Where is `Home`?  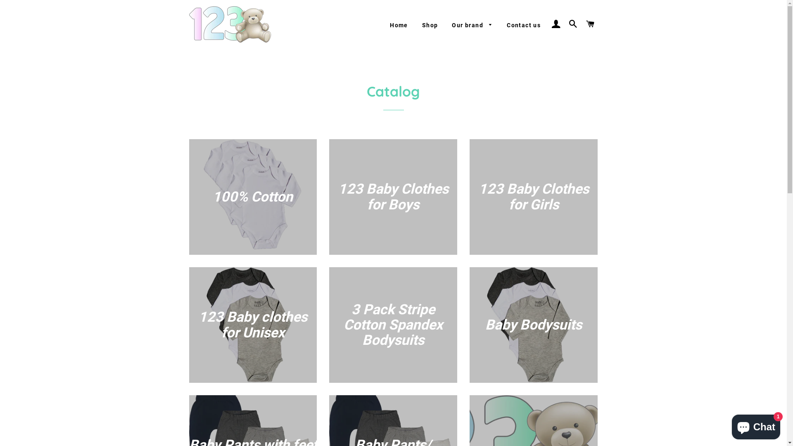 Home is located at coordinates (399, 26).